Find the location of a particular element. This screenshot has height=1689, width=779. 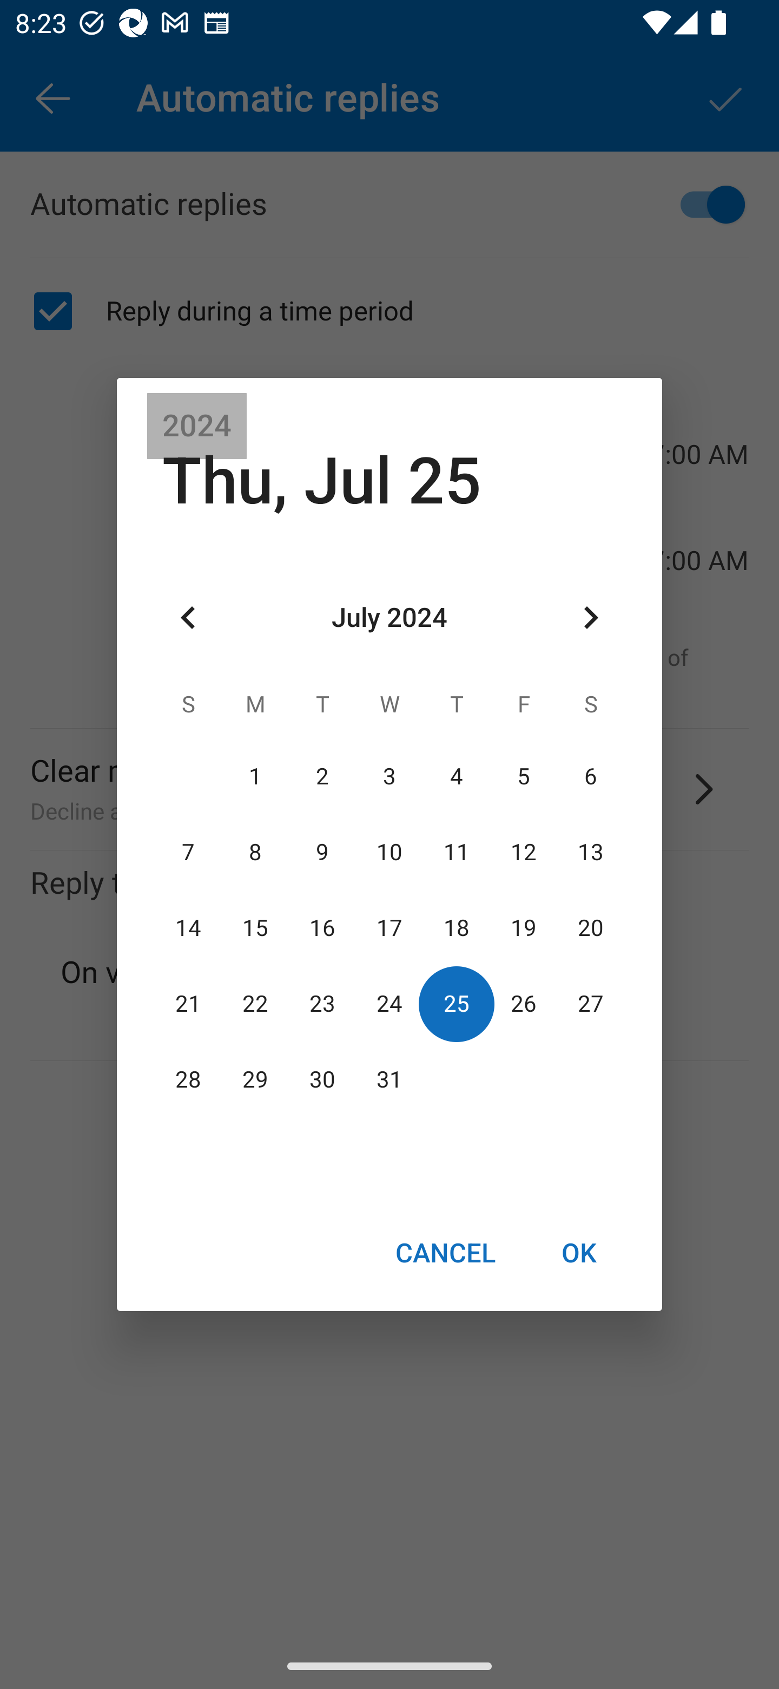

26 26 July 2024 is located at coordinates (523, 1004).